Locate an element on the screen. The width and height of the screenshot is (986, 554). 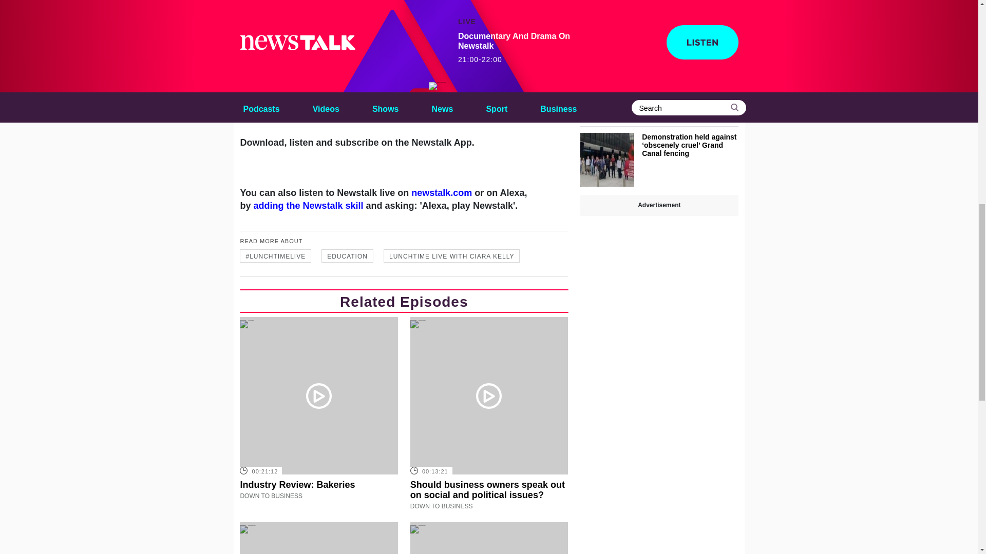
adding the Newstalk skill is located at coordinates (308, 205).